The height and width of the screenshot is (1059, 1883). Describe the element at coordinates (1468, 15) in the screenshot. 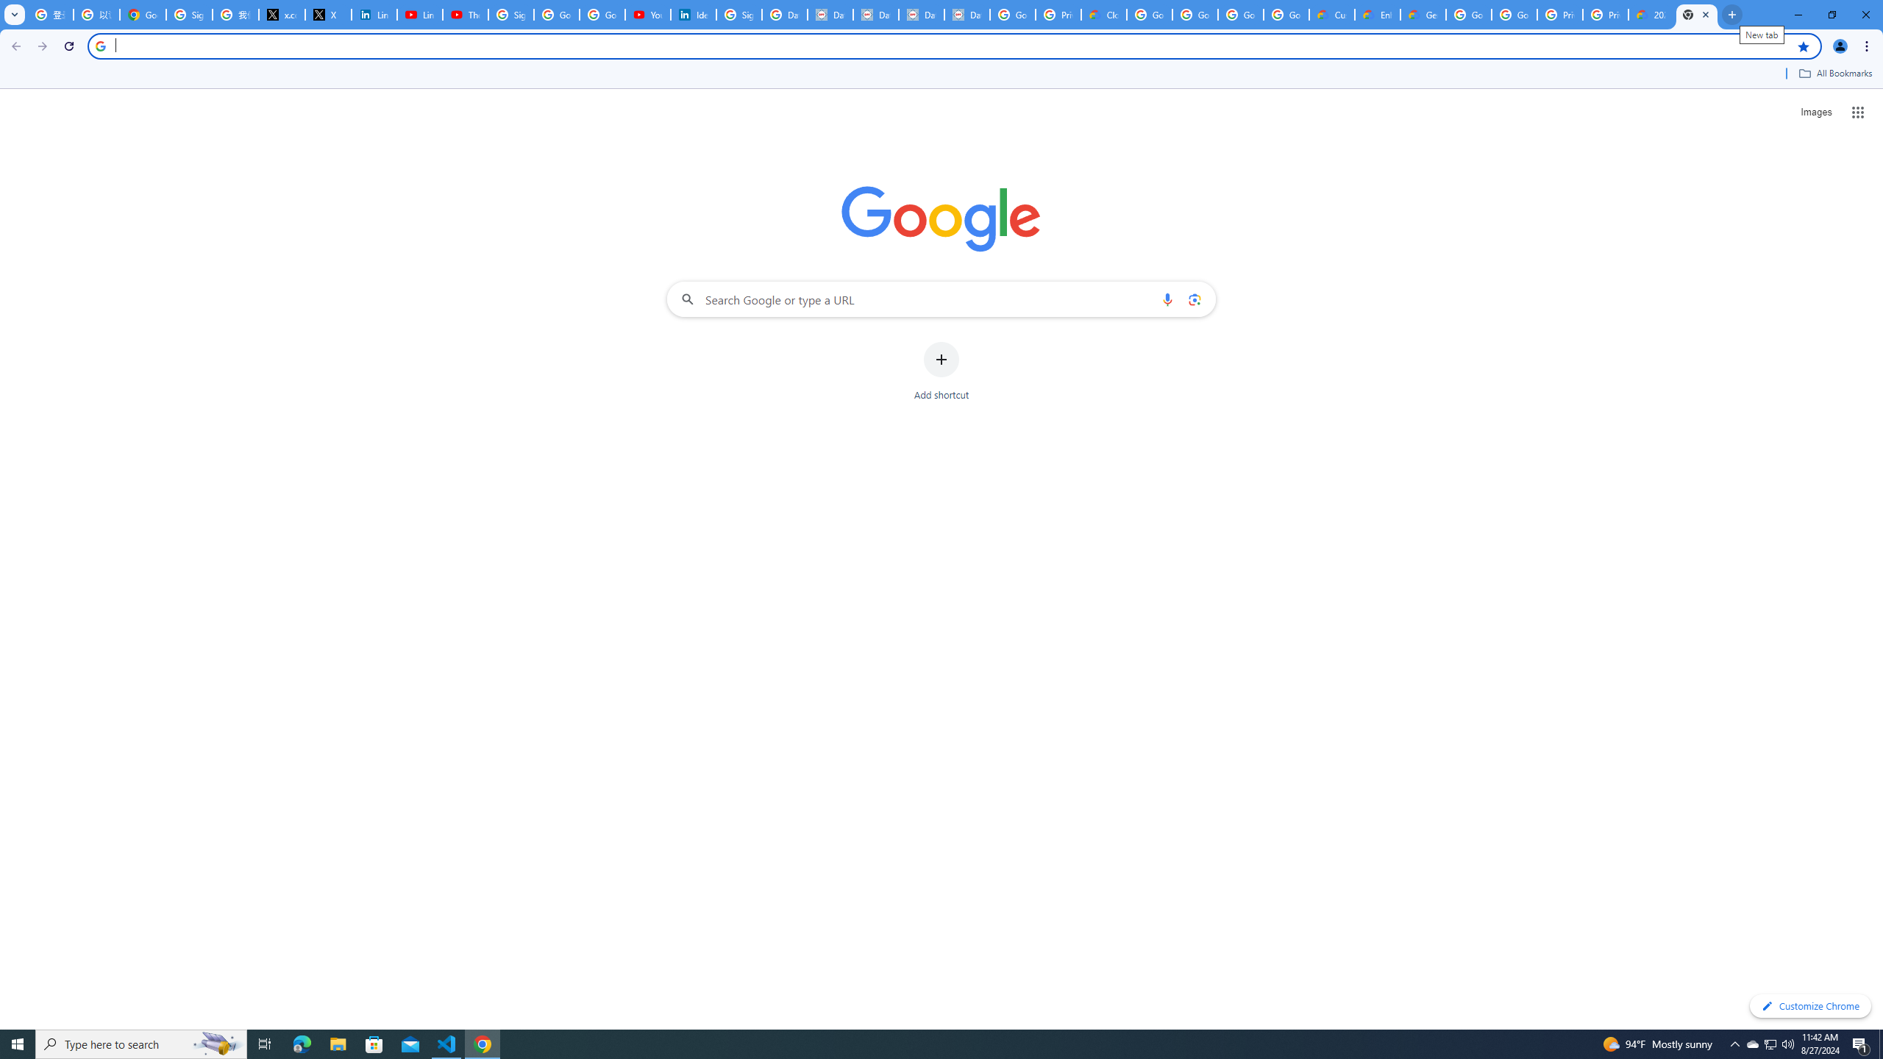

I see `Google Cloud Platform` at that location.